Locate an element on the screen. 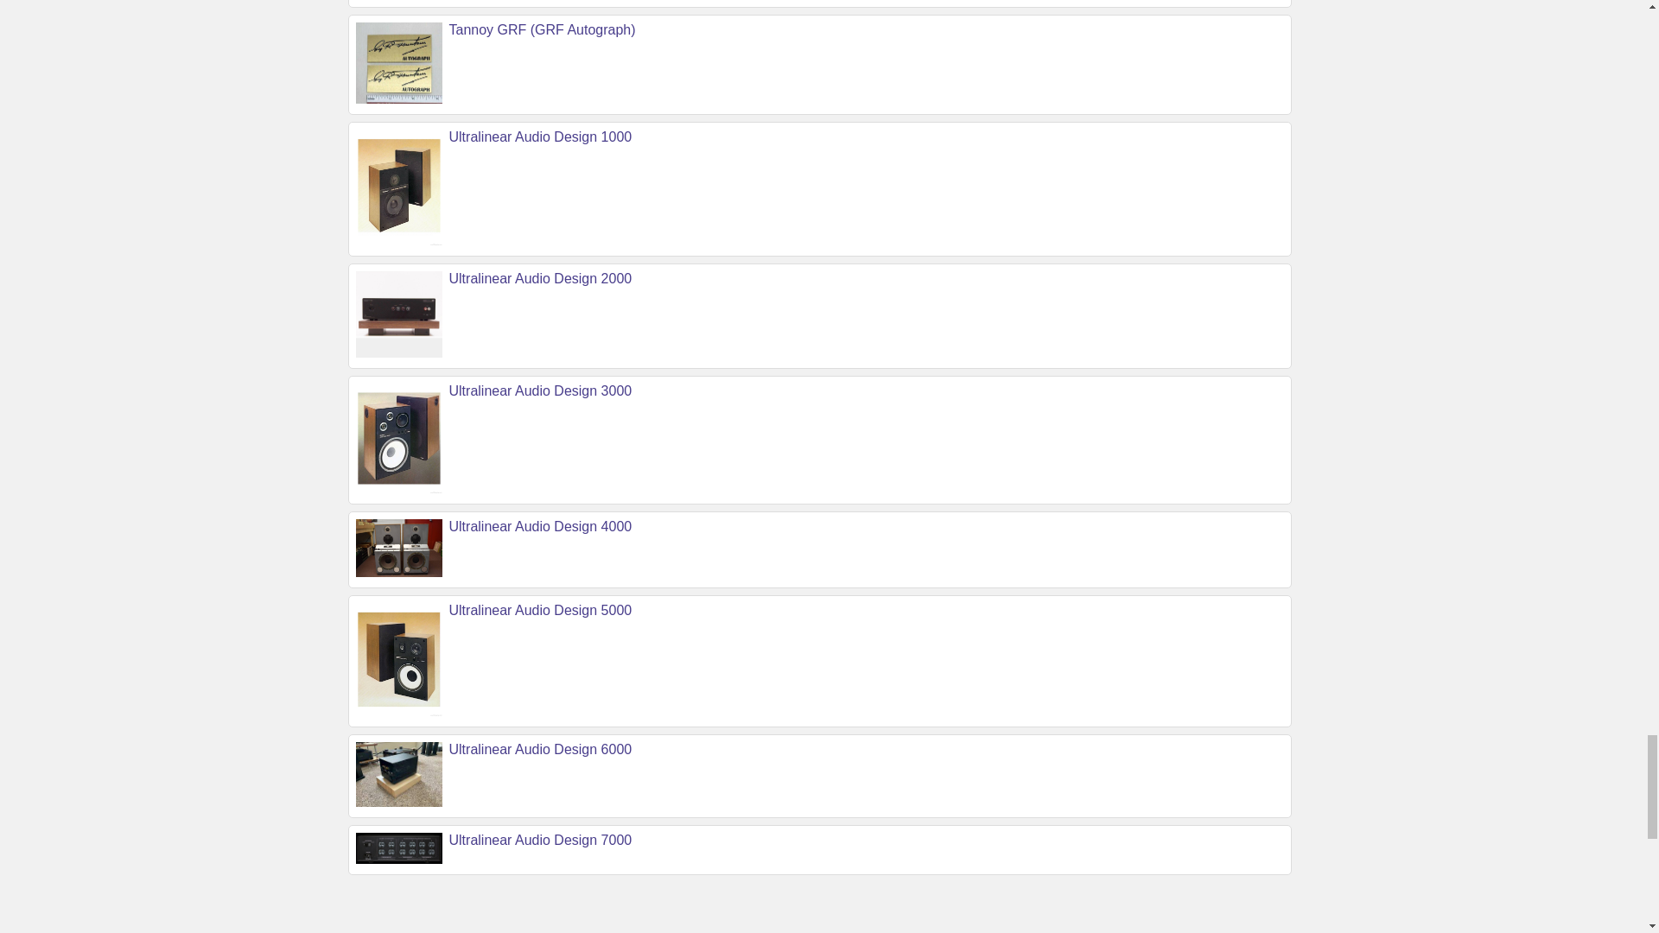 This screenshot has width=1659, height=933. Ultralinear Audio Design 6000 is located at coordinates (541, 748).